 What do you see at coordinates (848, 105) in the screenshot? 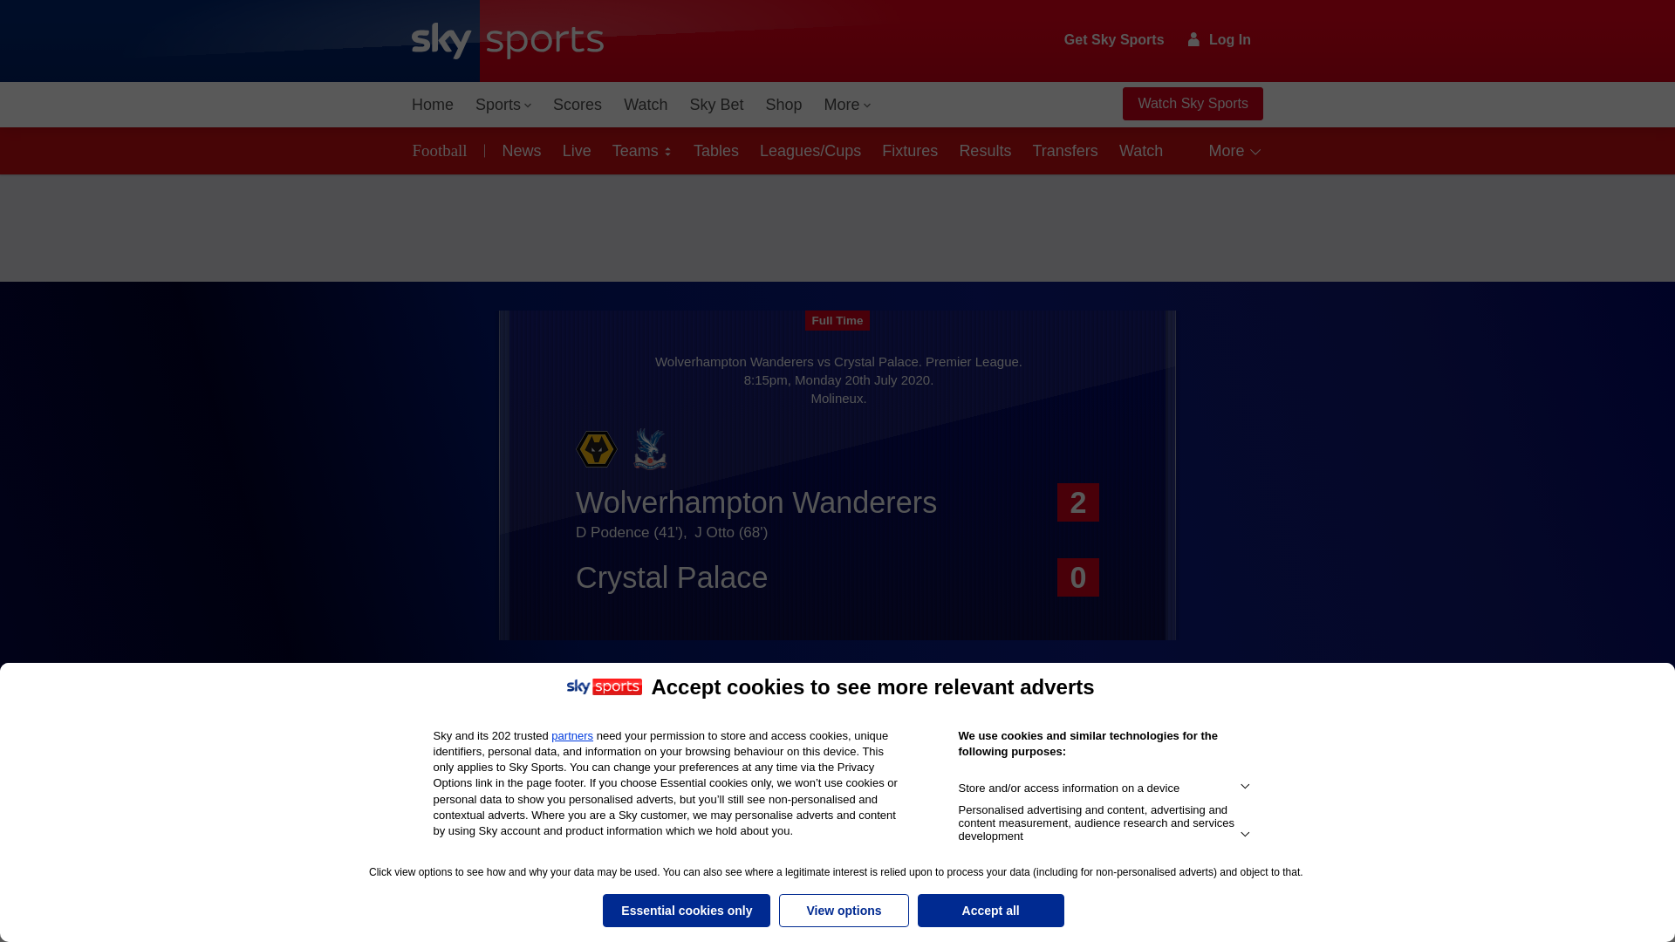
I see `More` at bounding box center [848, 105].